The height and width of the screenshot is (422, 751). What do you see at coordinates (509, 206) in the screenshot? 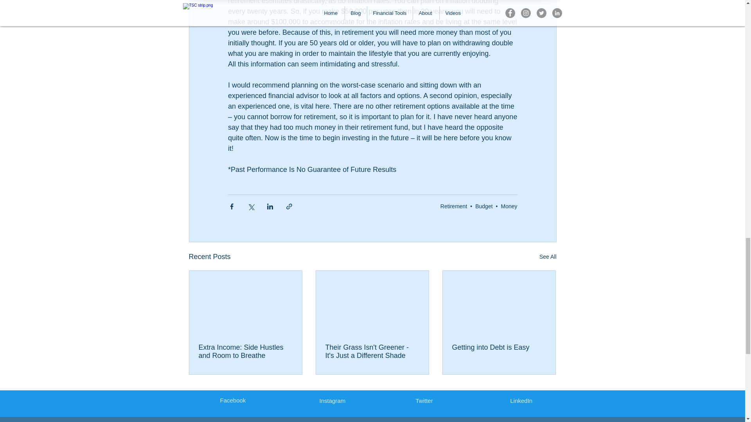
I see `Money` at bounding box center [509, 206].